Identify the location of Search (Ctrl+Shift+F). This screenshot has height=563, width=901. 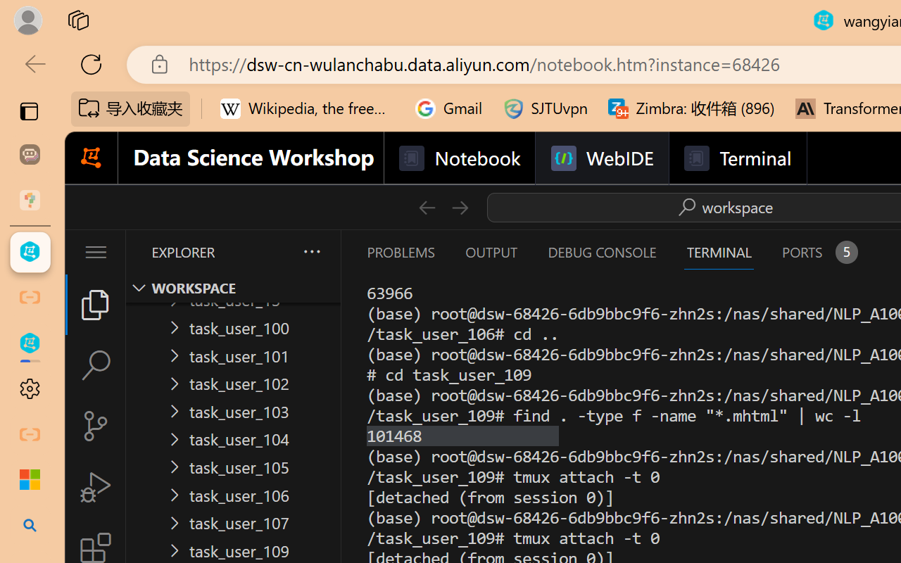
(96, 365).